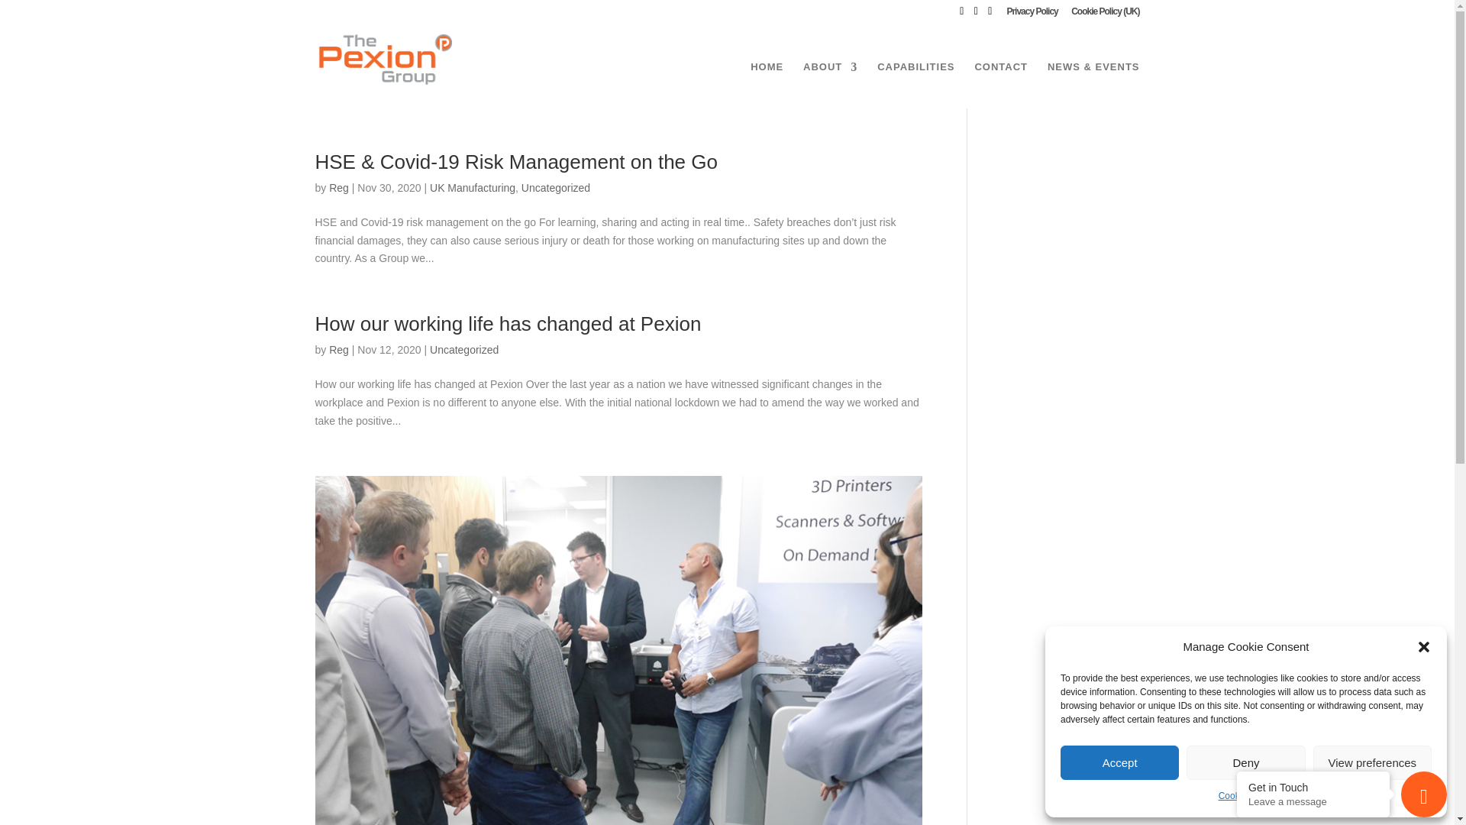 Image resolution: width=1466 pixels, height=825 pixels. I want to click on HOME, so click(767, 84).